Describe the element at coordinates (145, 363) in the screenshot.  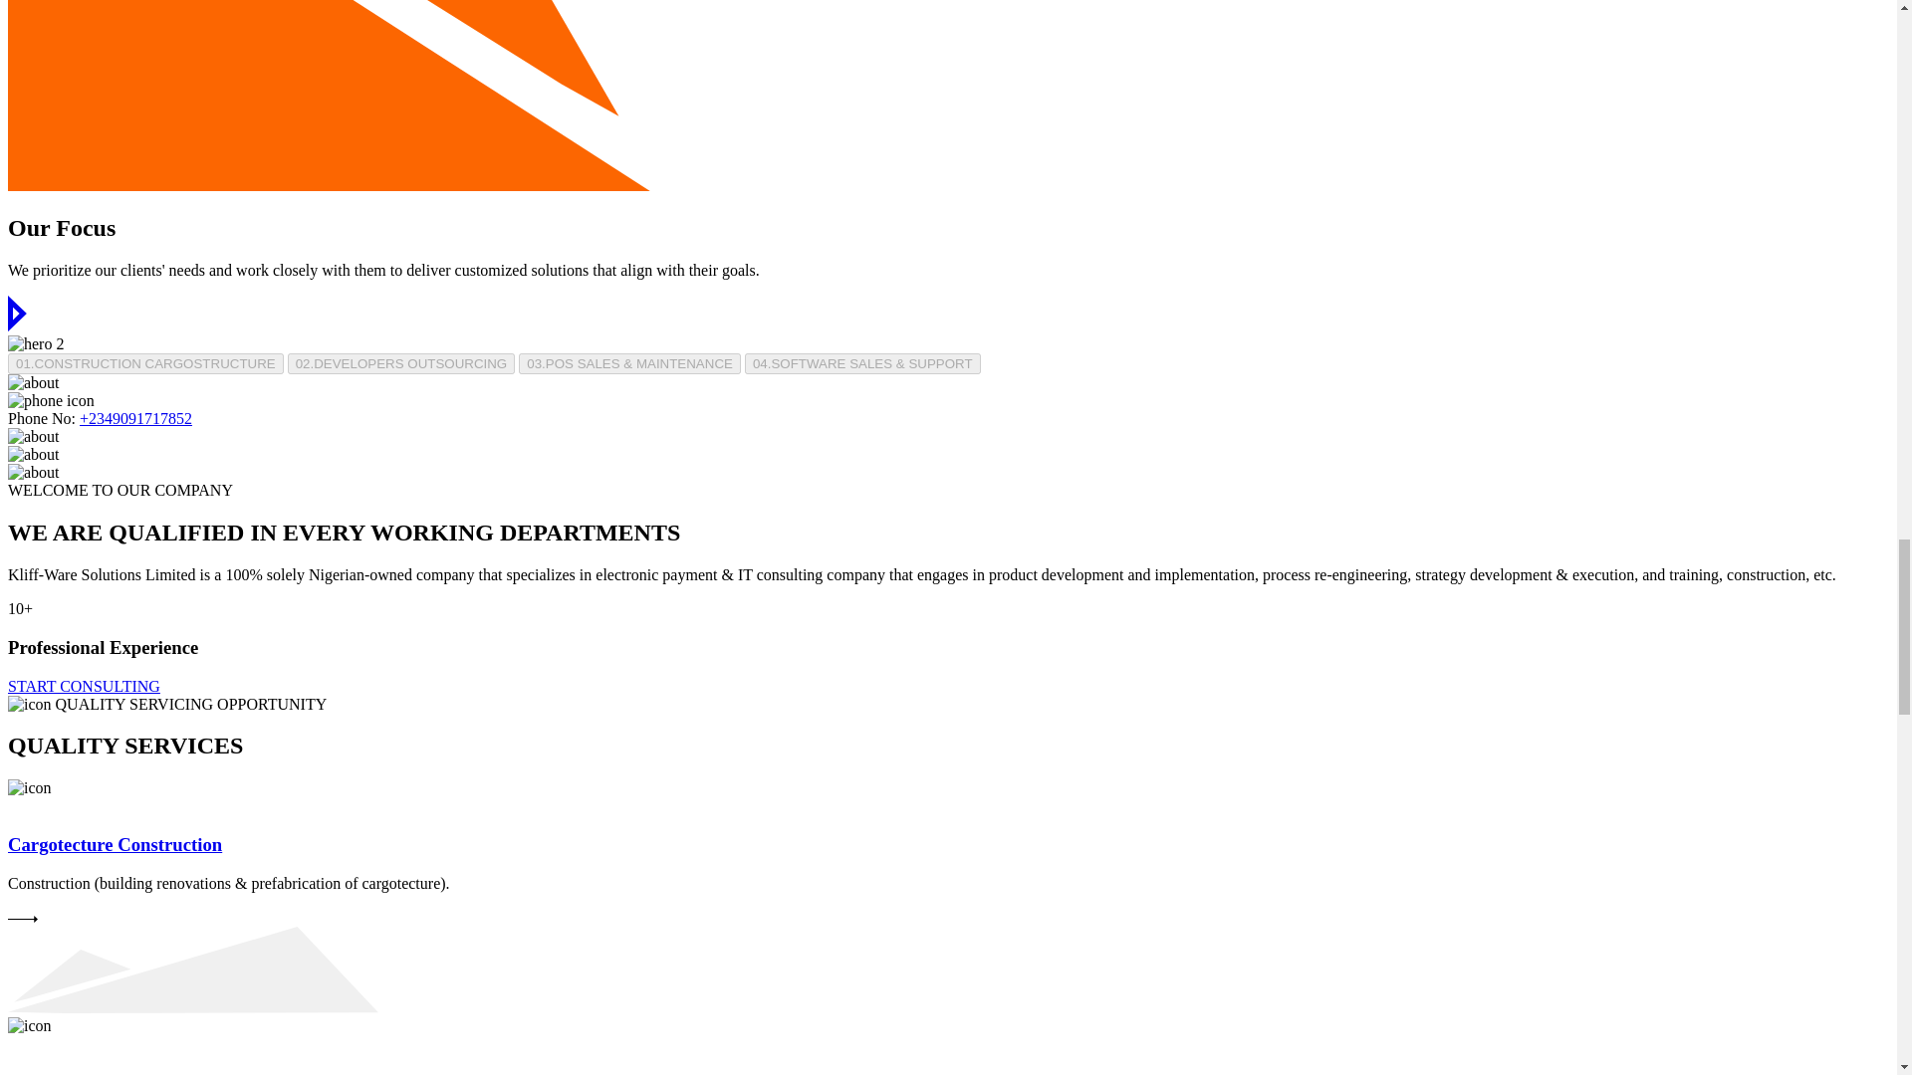
I see `01.CONSTRUCTION CARGOSTRUCTURE` at that location.